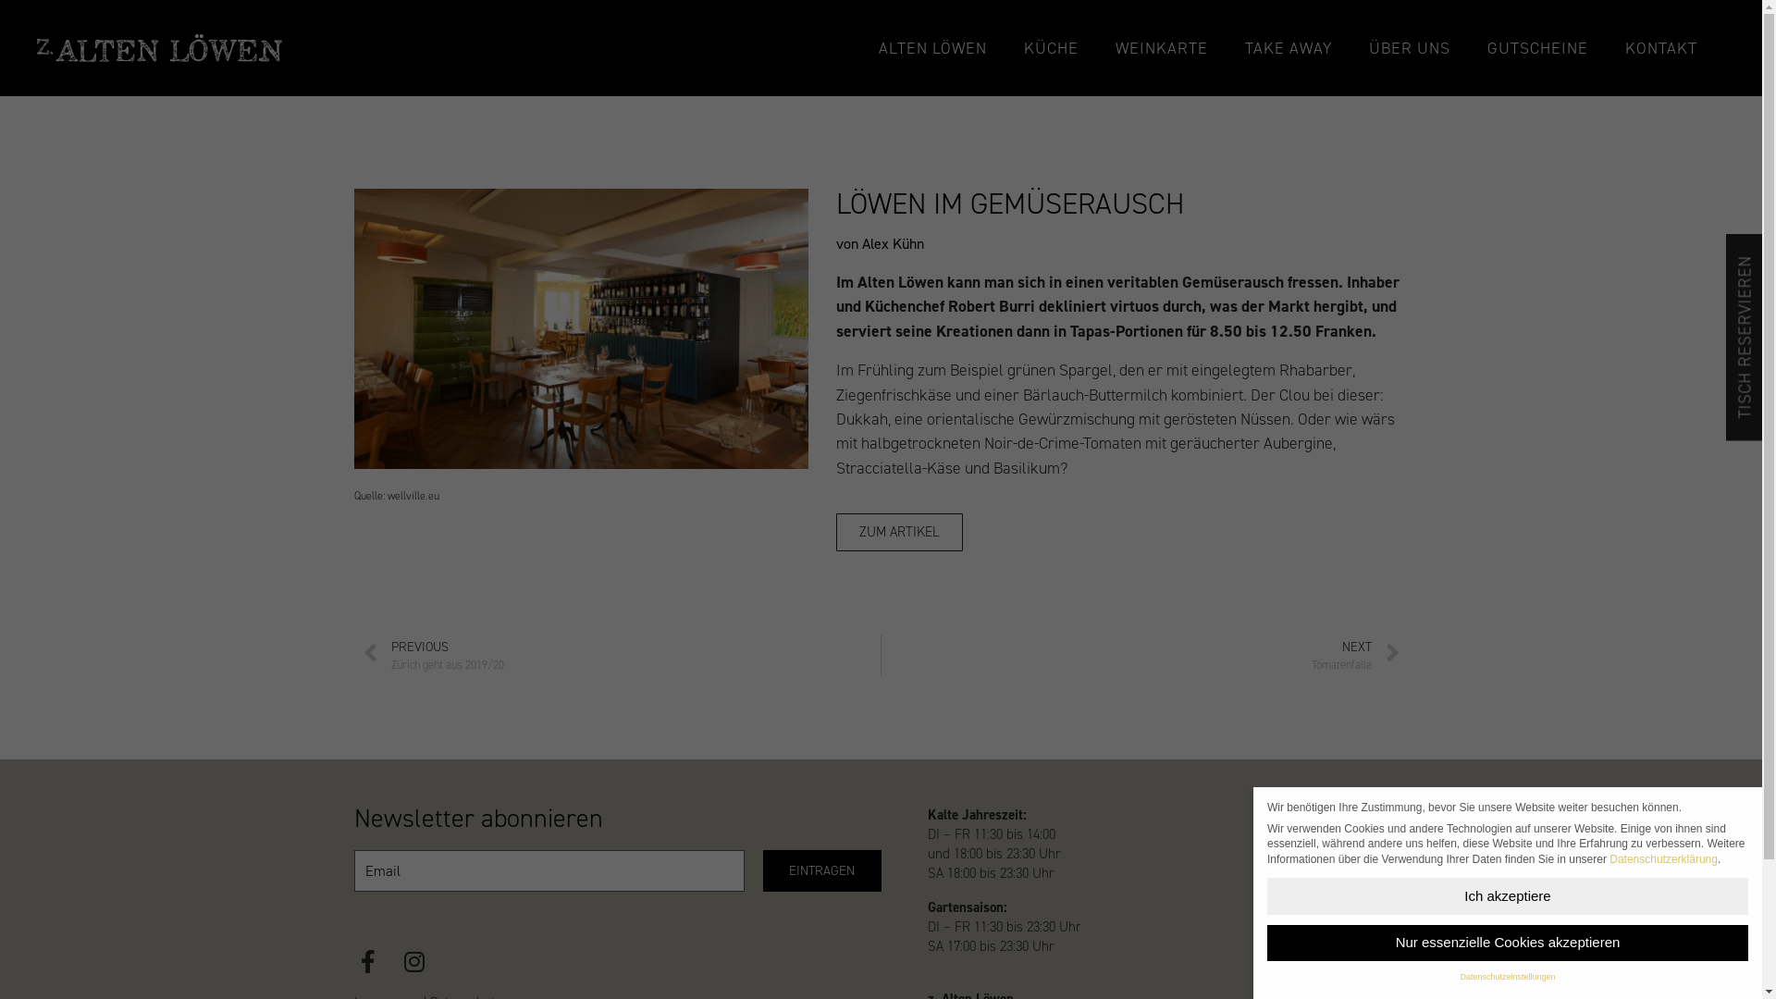 Image resolution: width=1776 pixels, height=999 pixels. What do you see at coordinates (1537, 48) in the screenshot?
I see `GUTSCHEINE` at bounding box center [1537, 48].